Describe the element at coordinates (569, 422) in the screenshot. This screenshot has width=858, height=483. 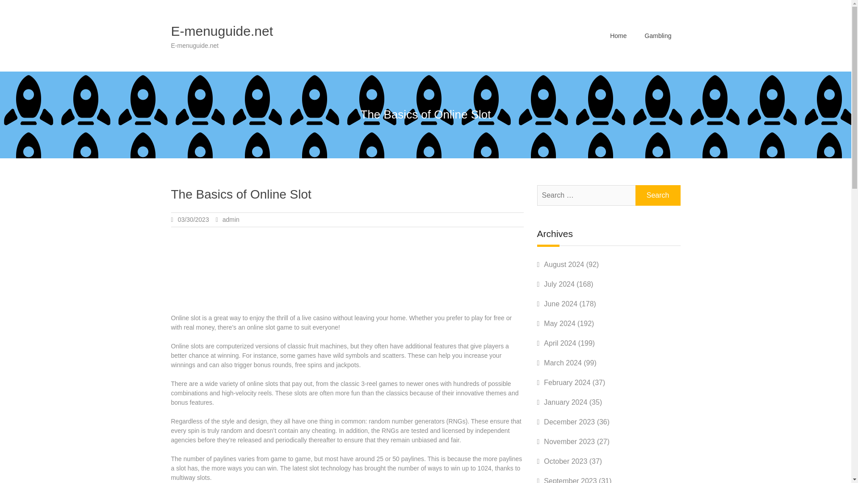
I see `December 2023` at that location.